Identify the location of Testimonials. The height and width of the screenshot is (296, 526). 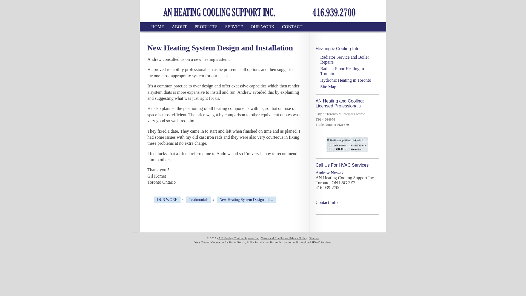
(198, 200).